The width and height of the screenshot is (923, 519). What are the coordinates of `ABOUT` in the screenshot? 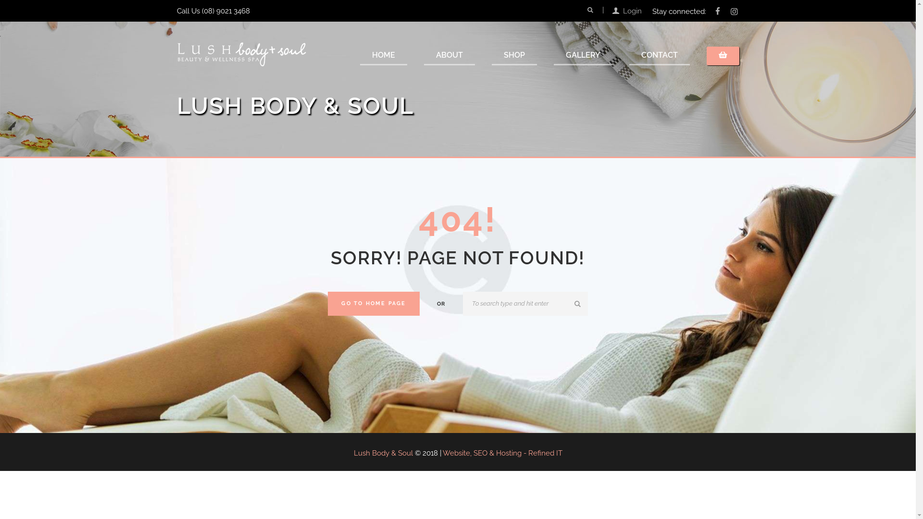 It's located at (449, 56).